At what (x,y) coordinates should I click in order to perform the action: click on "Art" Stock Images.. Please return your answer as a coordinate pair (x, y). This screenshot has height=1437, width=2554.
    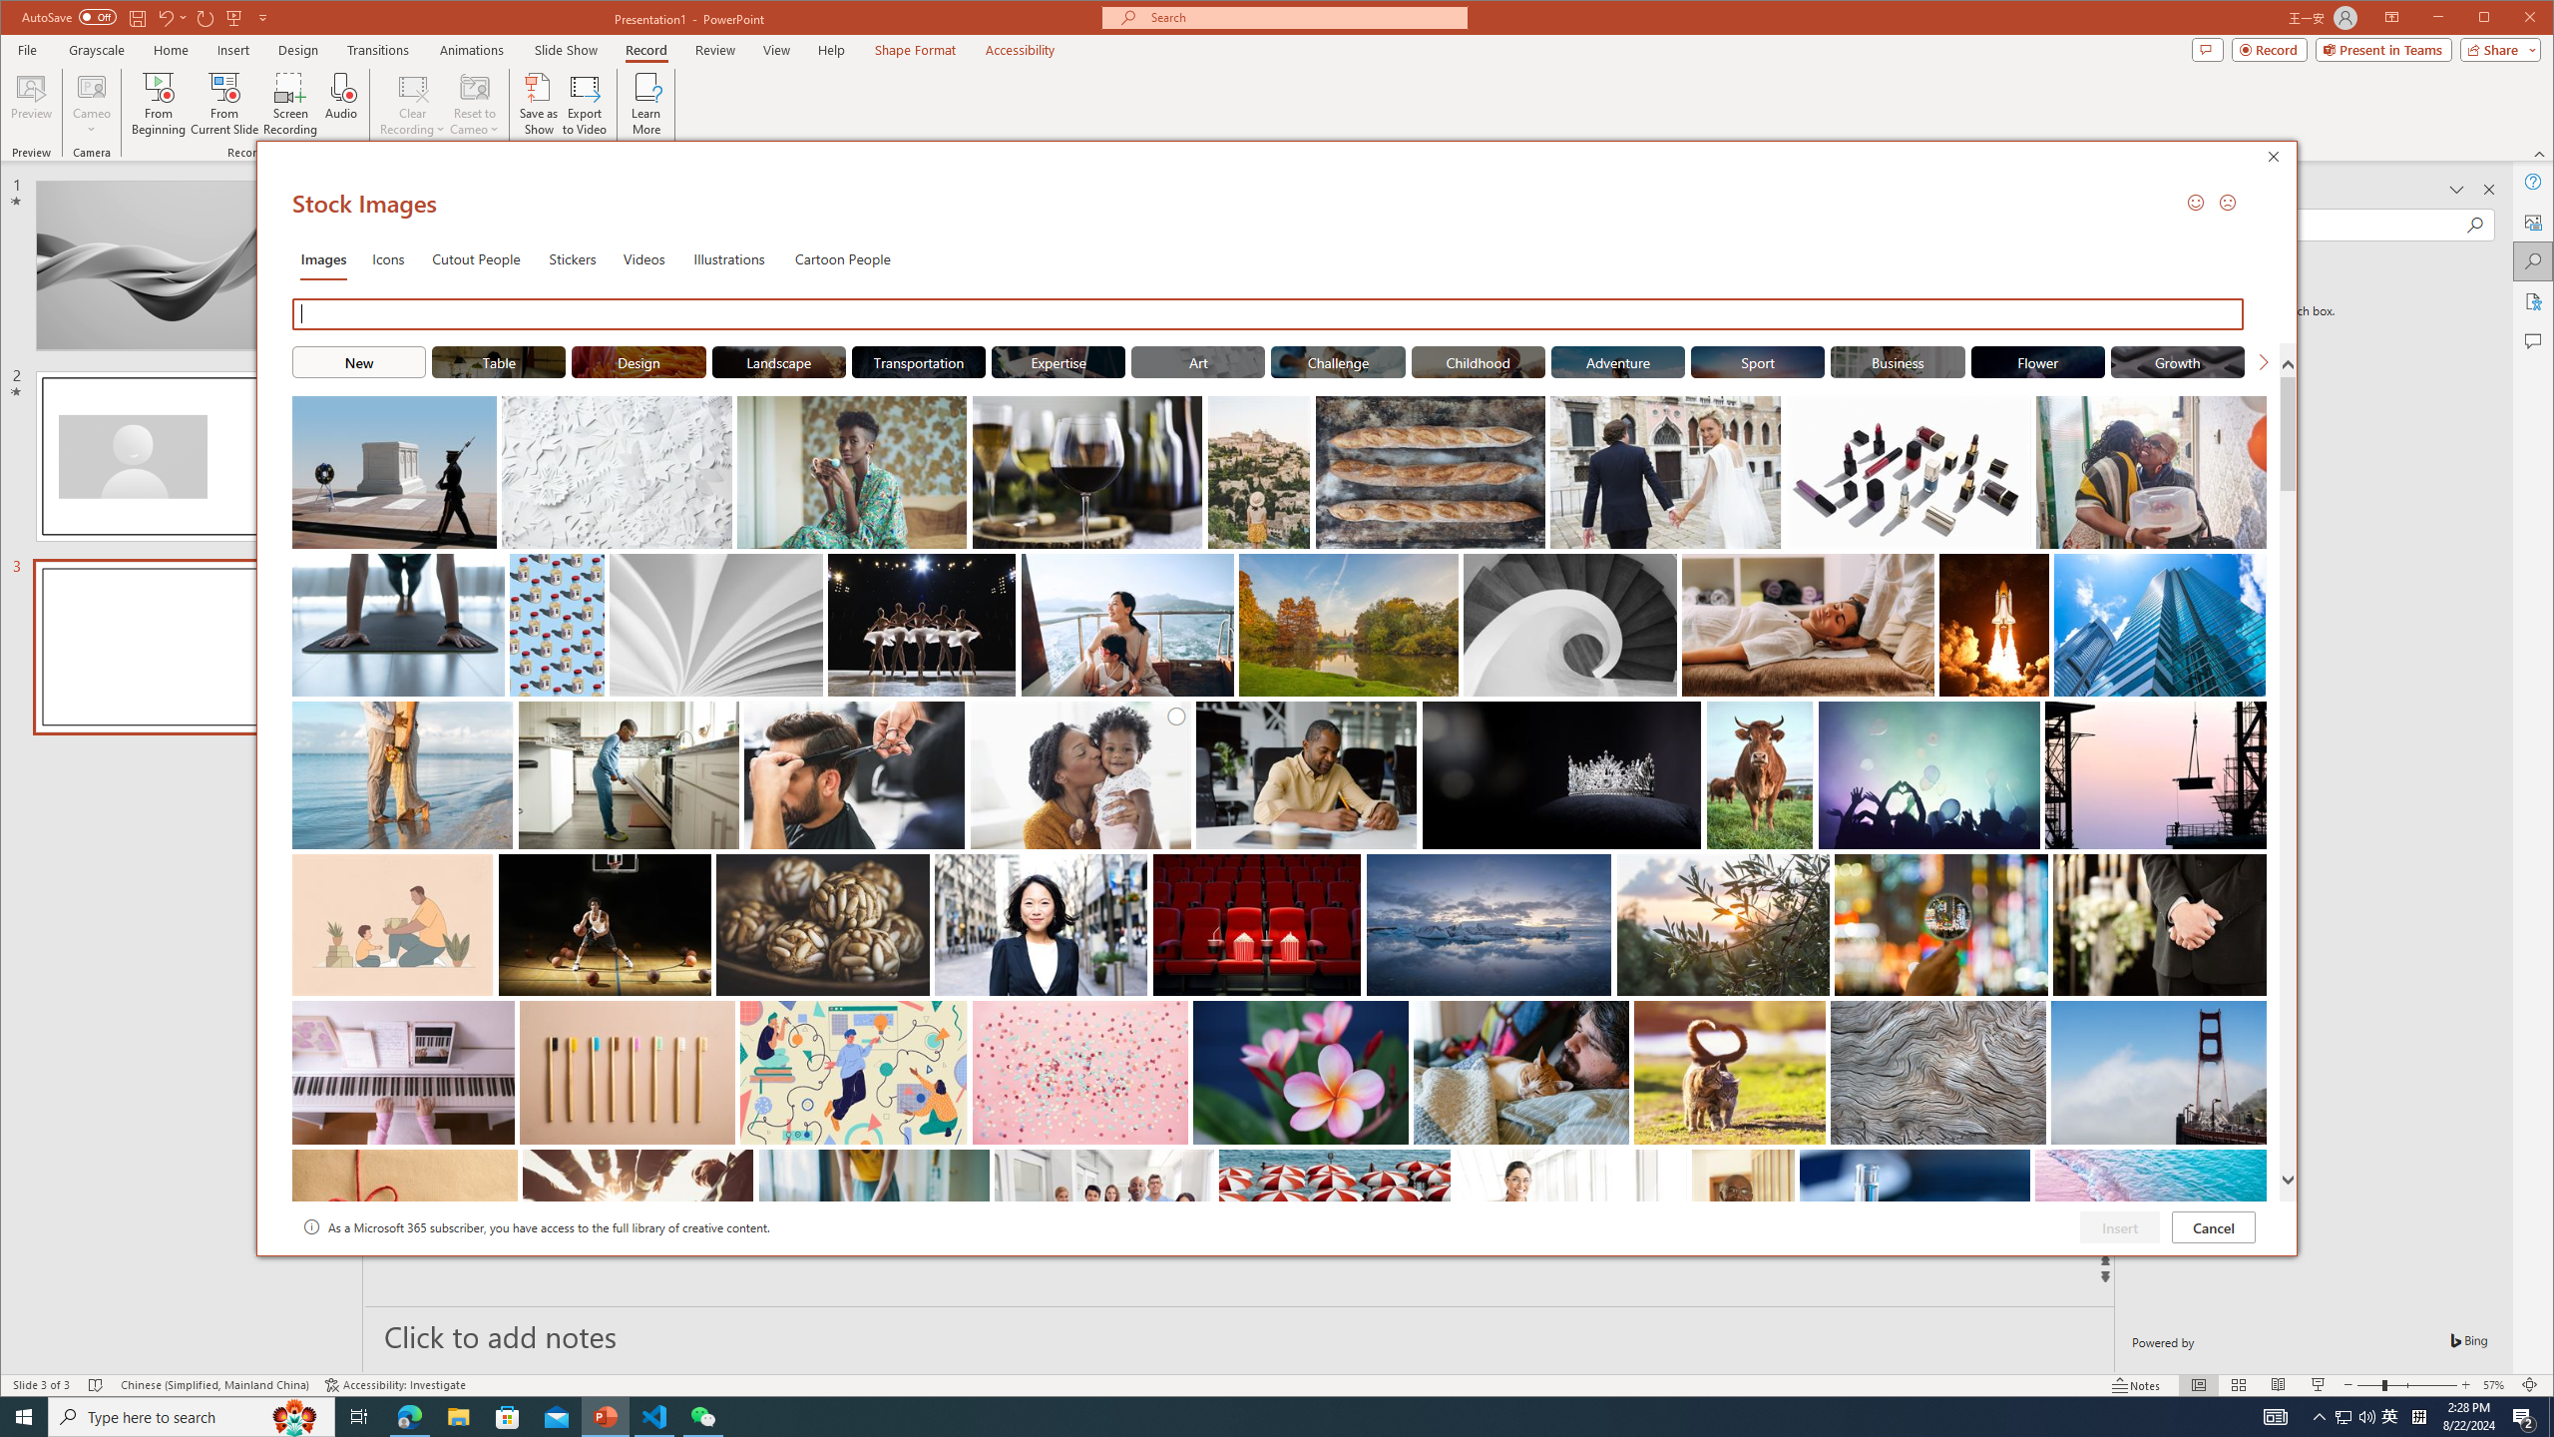
    Looking at the image, I should click on (1197, 361).